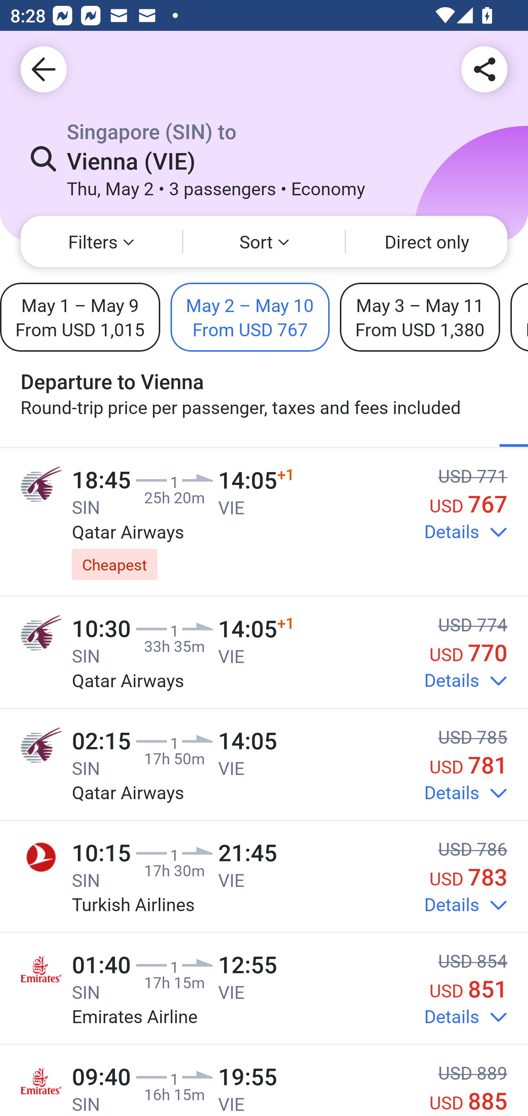 The width and height of the screenshot is (528, 1116). Describe the element at coordinates (101, 242) in the screenshot. I see `Filters` at that location.